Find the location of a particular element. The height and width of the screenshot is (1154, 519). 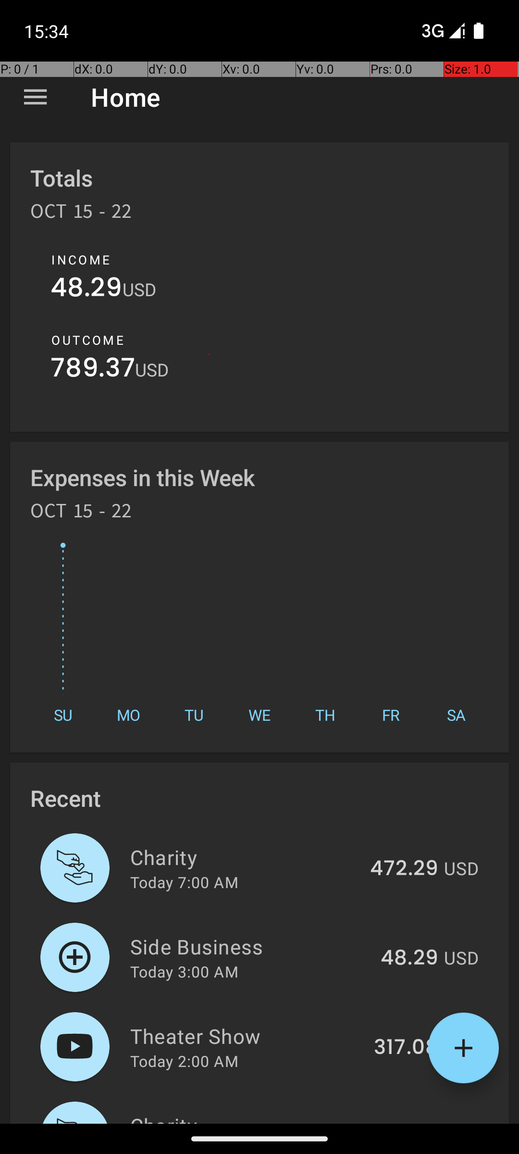

299.04 is located at coordinates (403, 1122).